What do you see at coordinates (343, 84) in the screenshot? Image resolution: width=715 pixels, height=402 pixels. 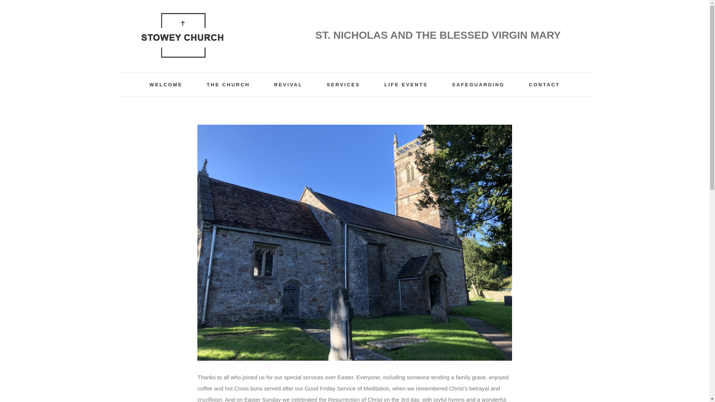 I see `SERVICES` at bounding box center [343, 84].